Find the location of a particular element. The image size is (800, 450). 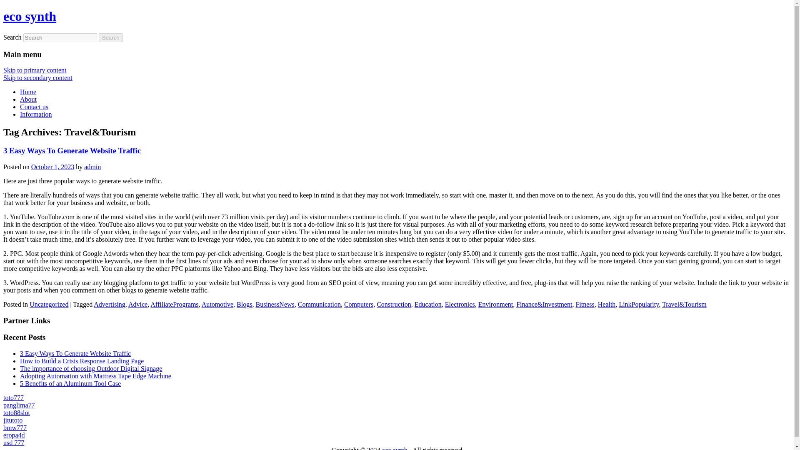

Adopting Automation with Mattress Tape Edge Machine is located at coordinates (95, 376).